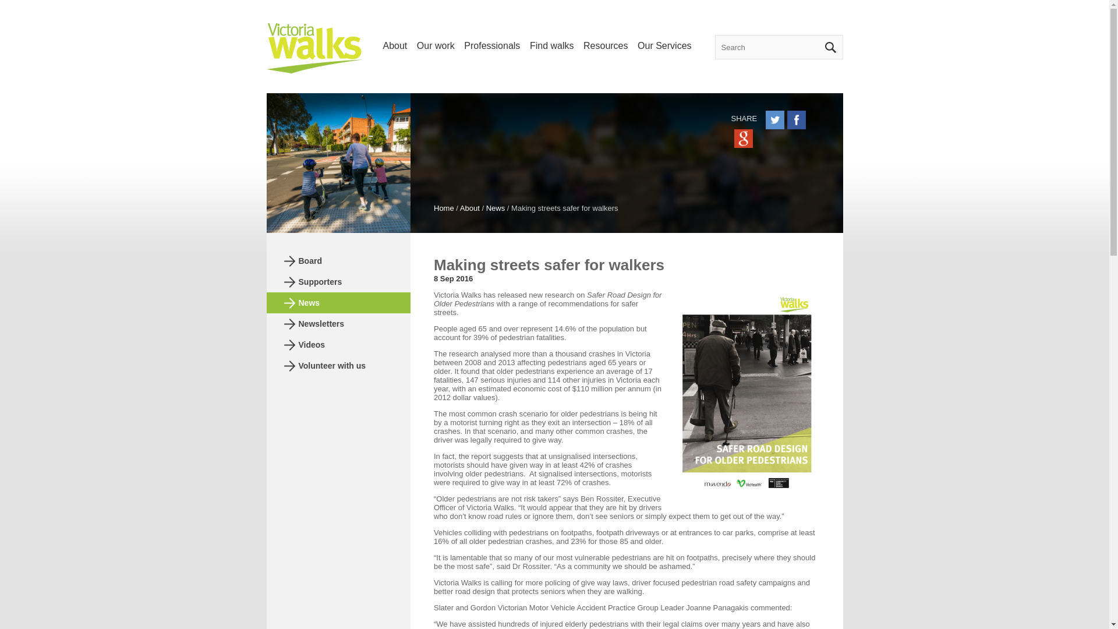 Image resolution: width=1118 pixels, height=629 pixels. What do you see at coordinates (436, 45) in the screenshot?
I see `Our work` at bounding box center [436, 45].